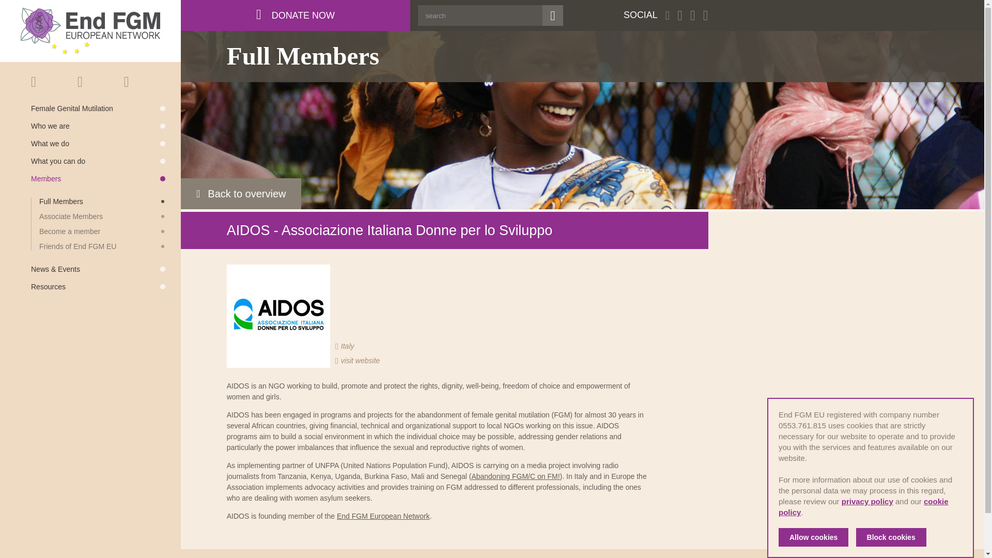 The width and height of the screenshot is (992, 558). I want to click on Home, so click(47, 82).